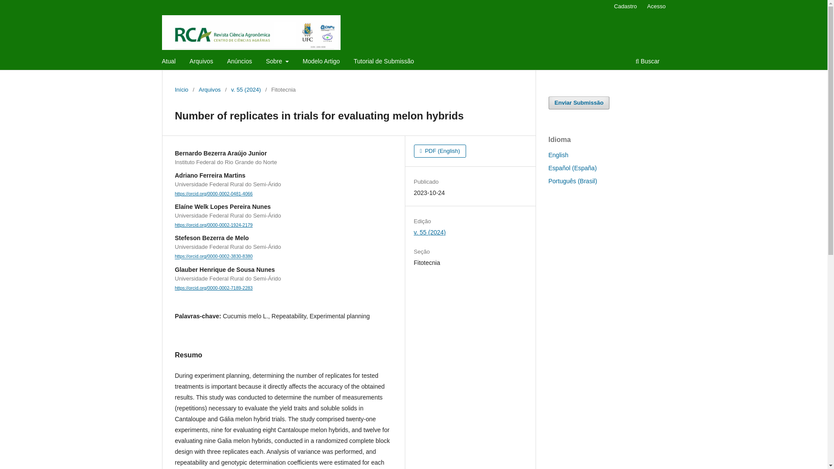 Image resolution: width=834 pixels, height=469 pixels. What do you see at coordinates (657, 7) in the screenshot?
I see `Acesso` at bounding box center [657, 7].